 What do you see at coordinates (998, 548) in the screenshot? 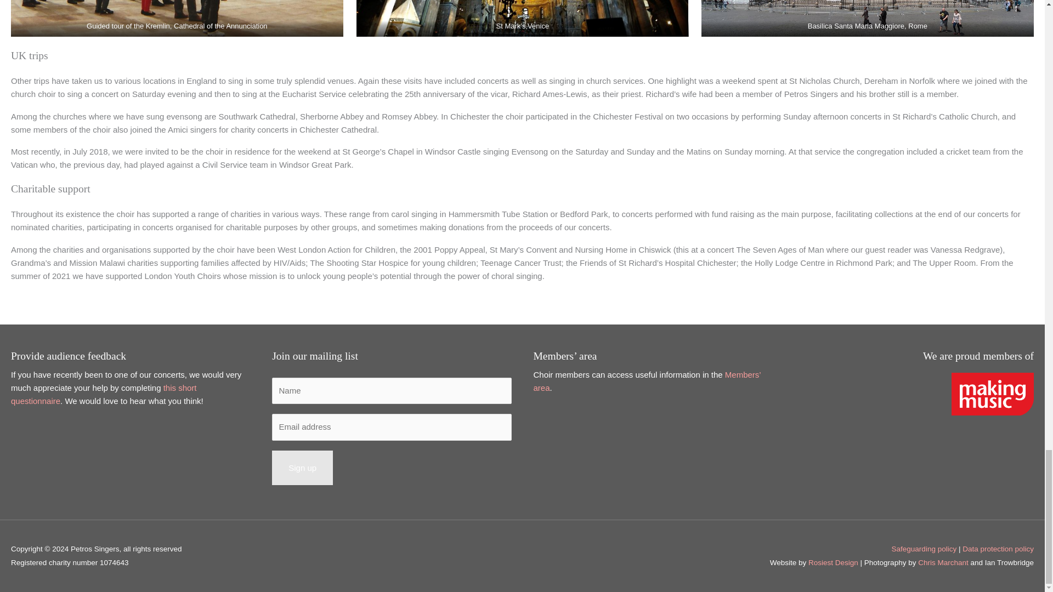
I see `Data protection policy` at bounding box center [998, 548].